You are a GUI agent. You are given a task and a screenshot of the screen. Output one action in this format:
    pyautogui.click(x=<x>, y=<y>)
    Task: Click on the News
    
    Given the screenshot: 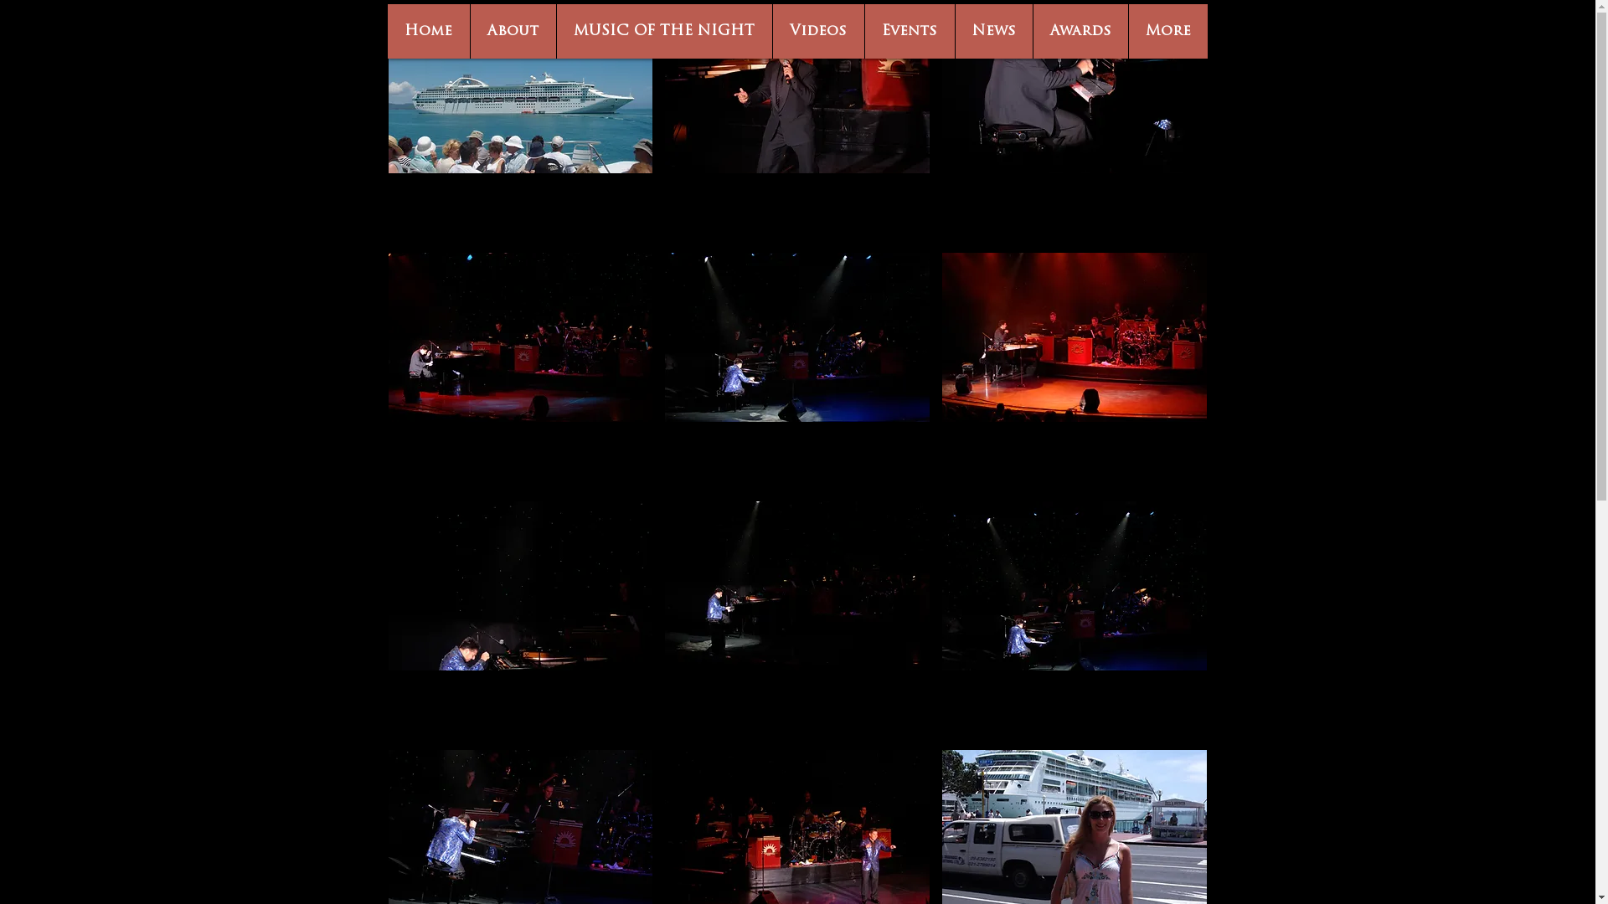 What is the action you would take?
    pyautogui.click(x=993, y=32)
    